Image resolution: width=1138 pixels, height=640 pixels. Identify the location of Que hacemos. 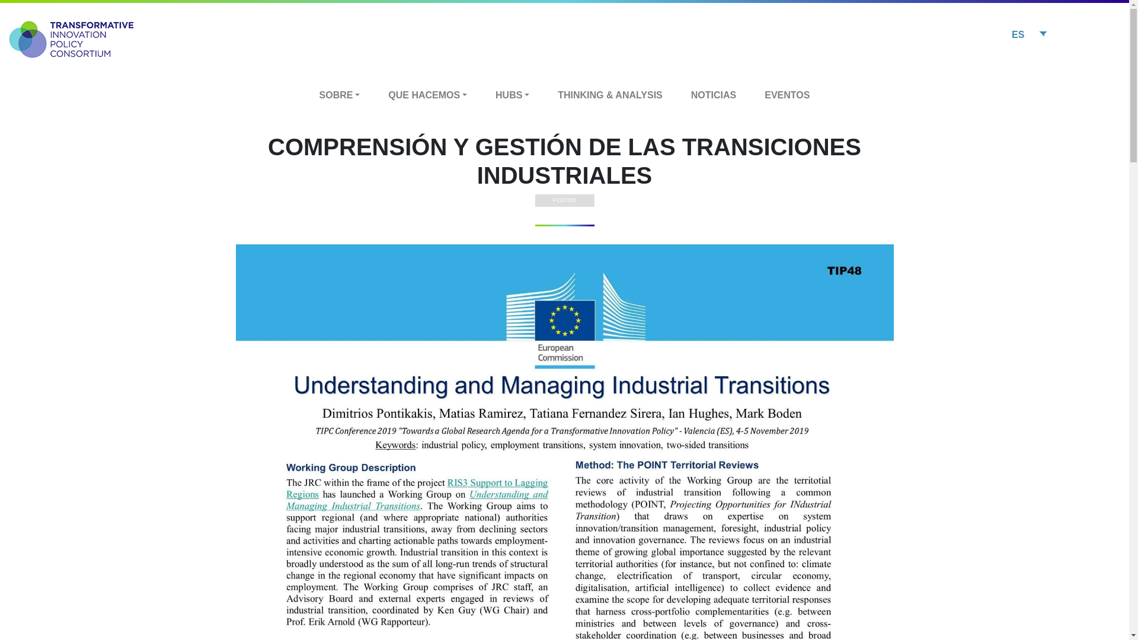
(428, 95).